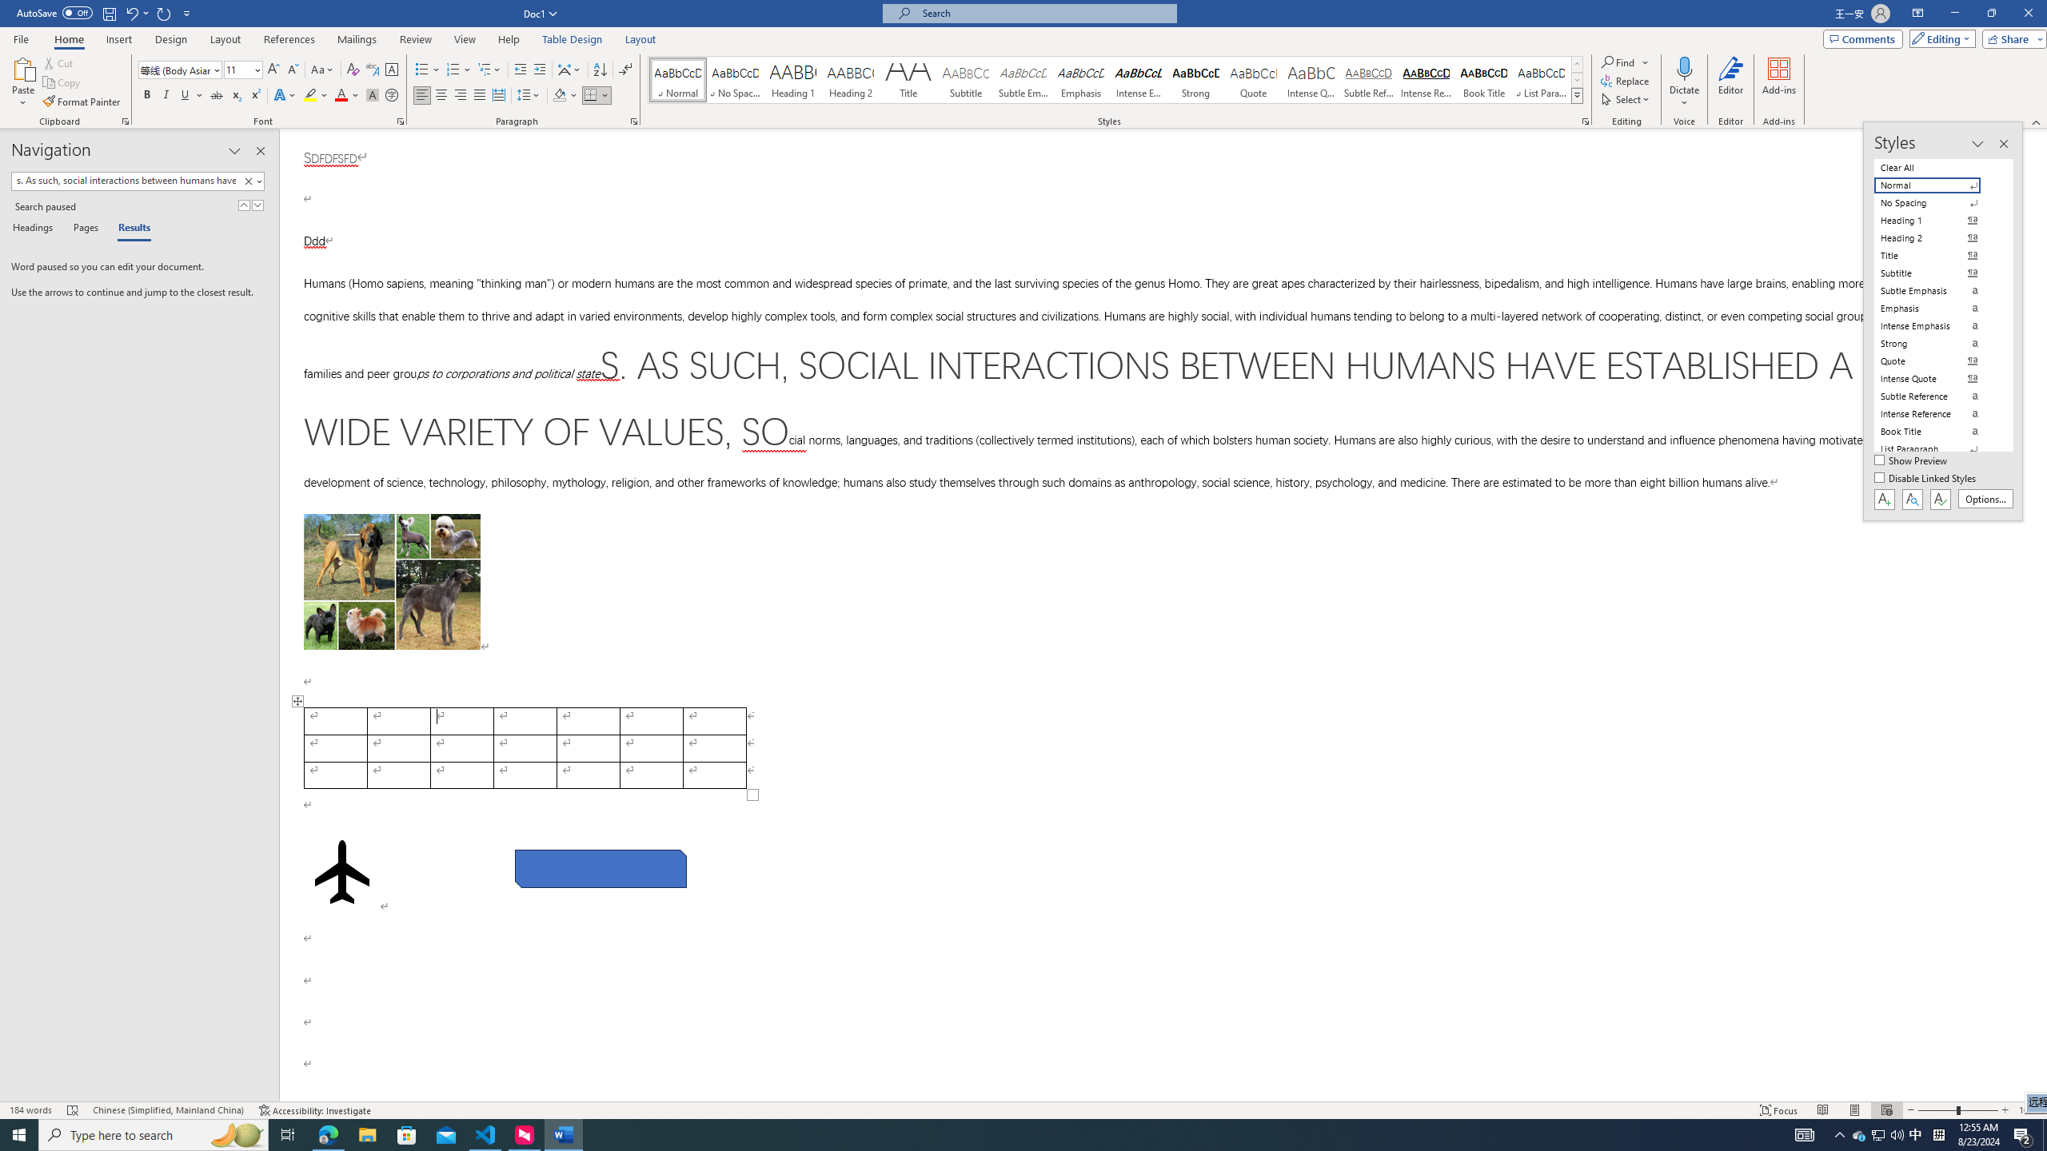 The width and height of the screenshot is (2047, 1151). Describe the element at coordinates (441, 96) in the screenshot. I see `Center` at that location.